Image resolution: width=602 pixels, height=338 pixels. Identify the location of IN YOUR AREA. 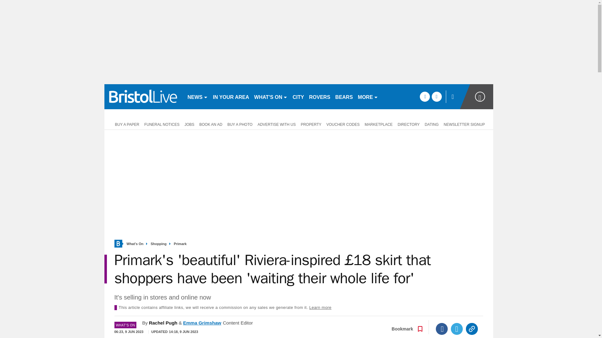
(231, 96).